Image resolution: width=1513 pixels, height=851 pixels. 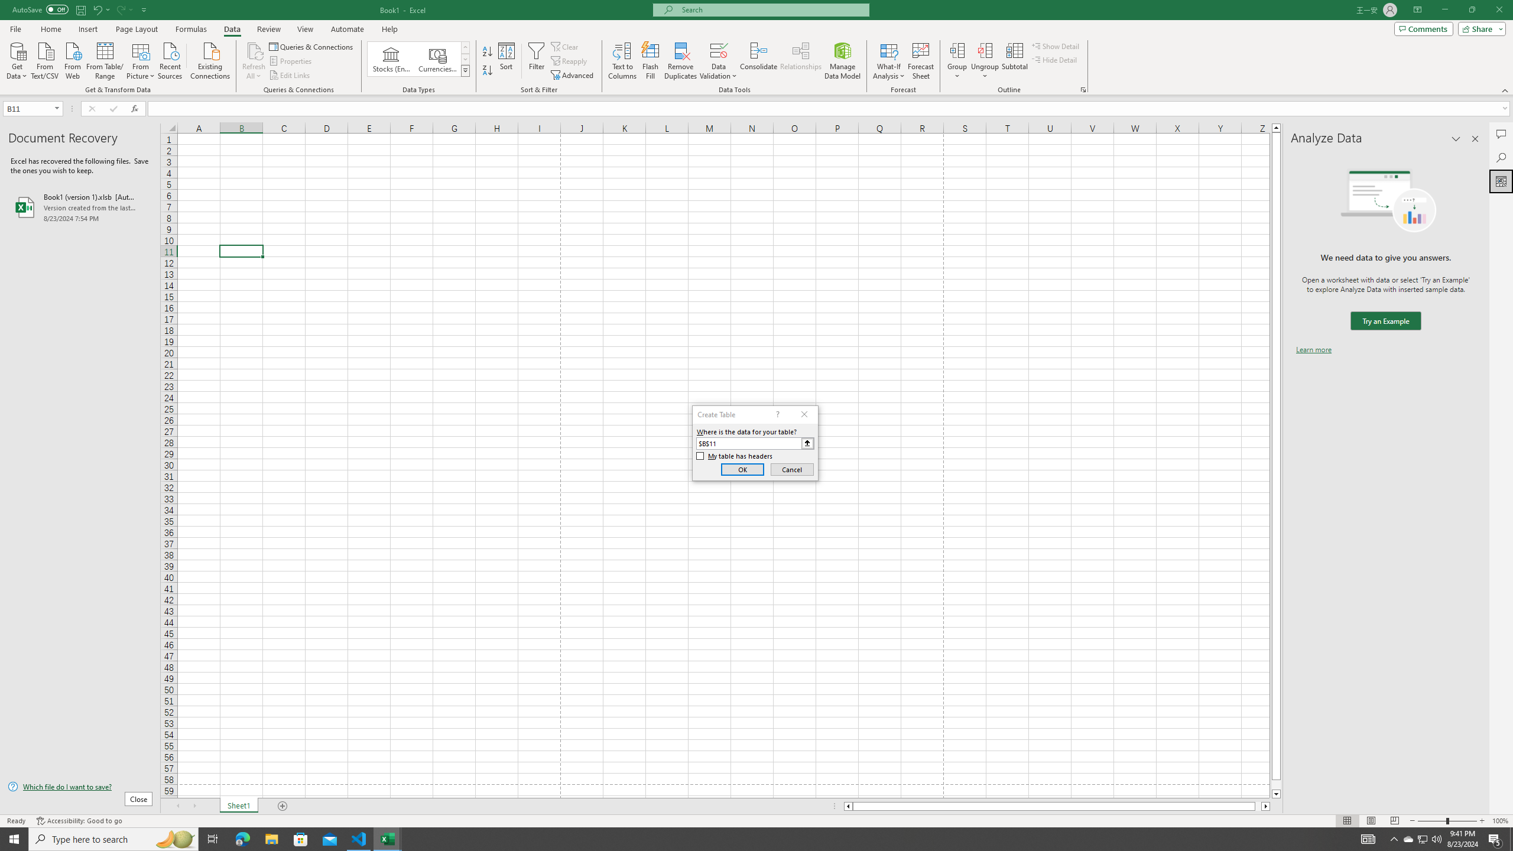 What do you see at coordinates (488, 71) in the screenshot?
I see `Sort Z to A` at bounding box center [488, 71].